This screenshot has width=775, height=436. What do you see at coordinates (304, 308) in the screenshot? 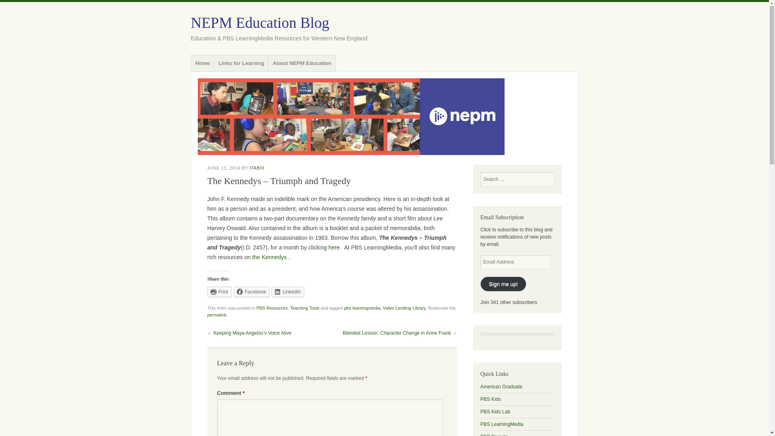
I see `Teaching Tools` at bounding box center [304, 308].